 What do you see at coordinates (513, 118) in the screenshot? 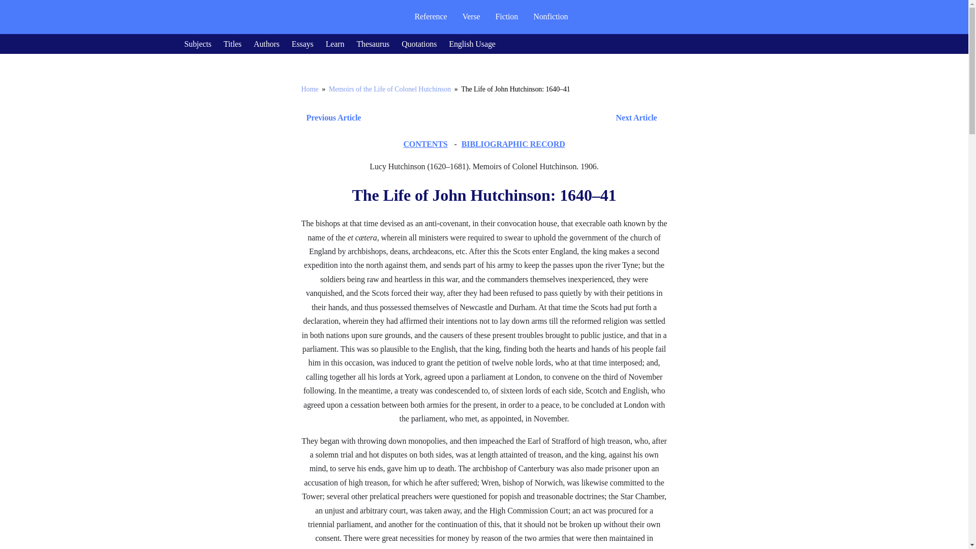
I see `Next Article` at bounding box center [513, 118].